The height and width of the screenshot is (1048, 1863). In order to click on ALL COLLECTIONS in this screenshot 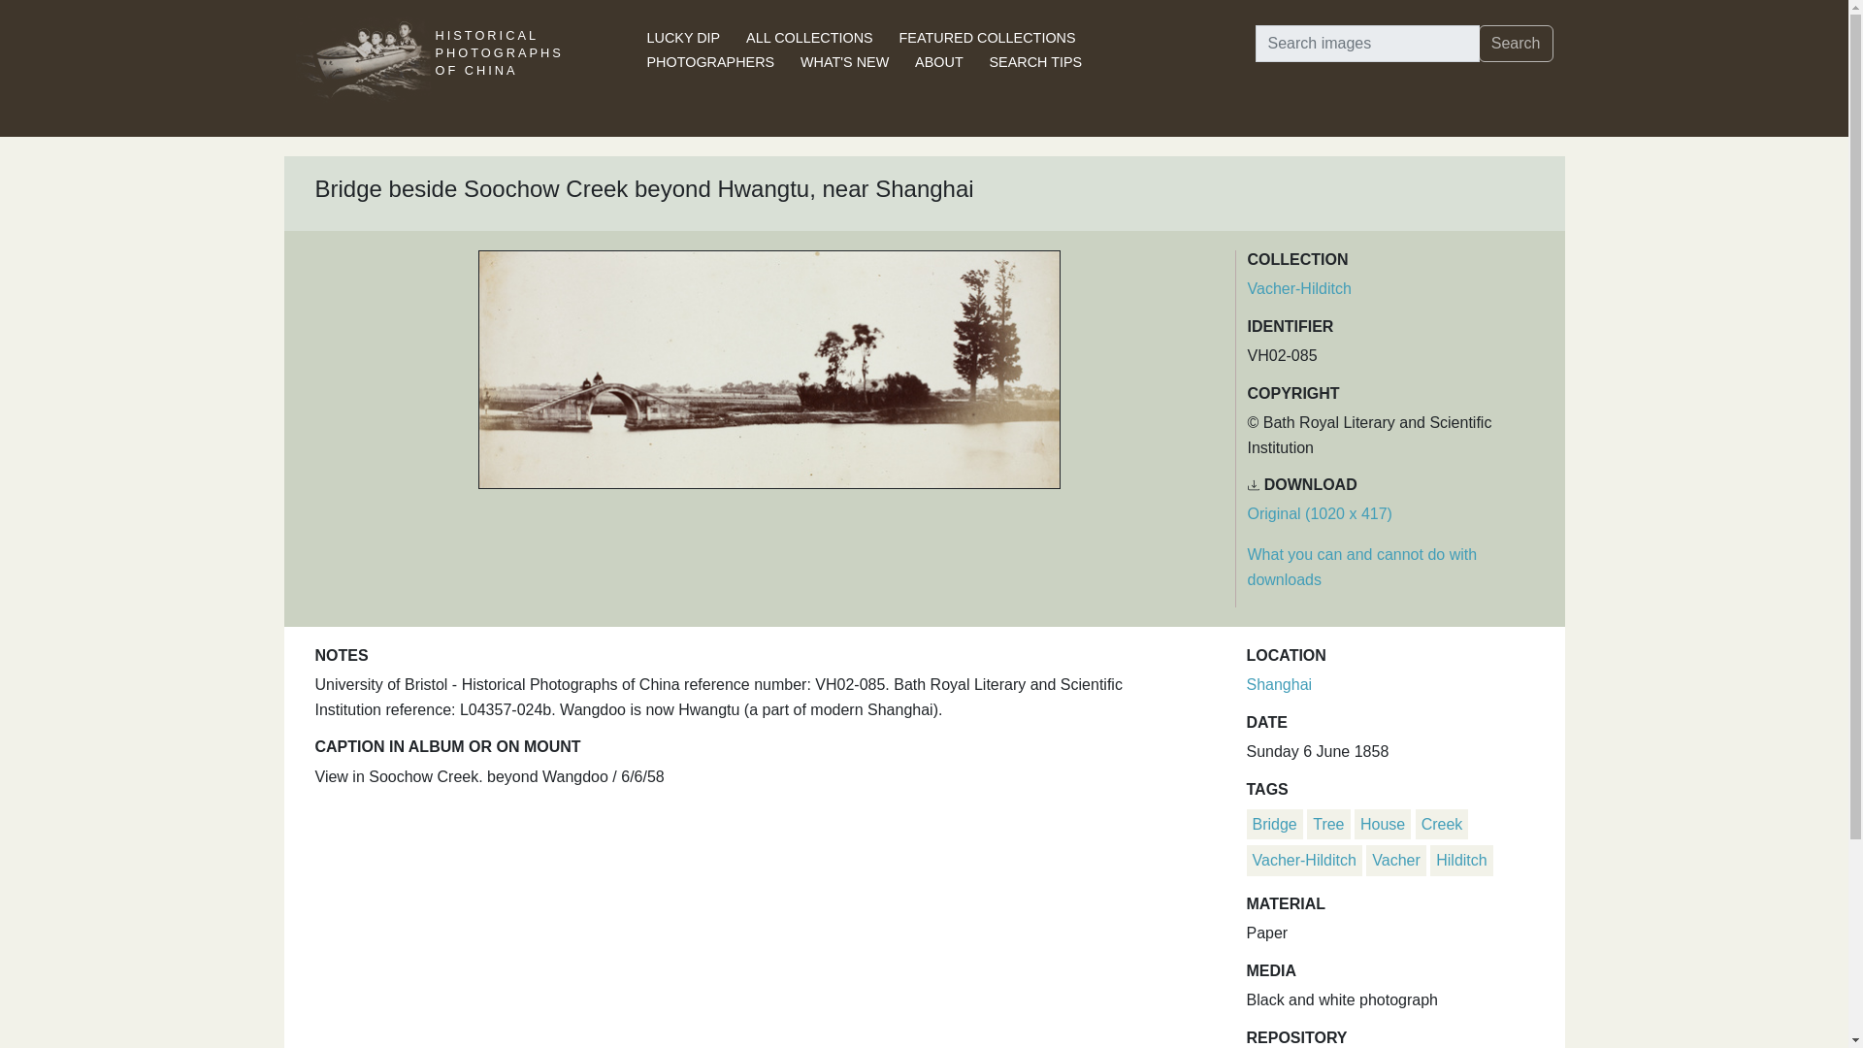, I will do `click(809, 38)`.